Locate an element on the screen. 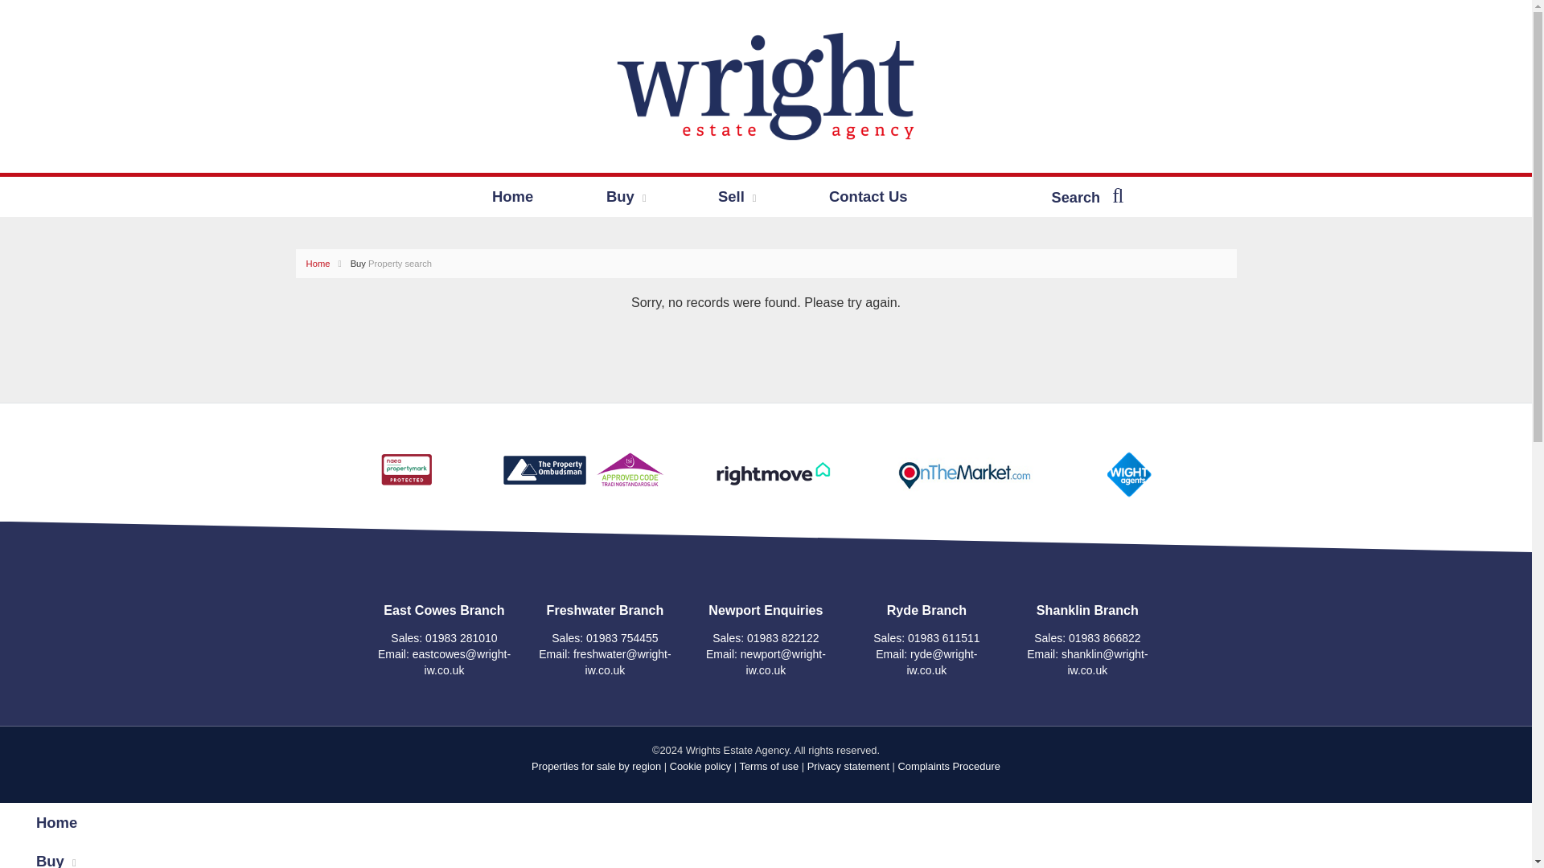 The image size is (1544, 868). Home is located at coordinates (512, 196).